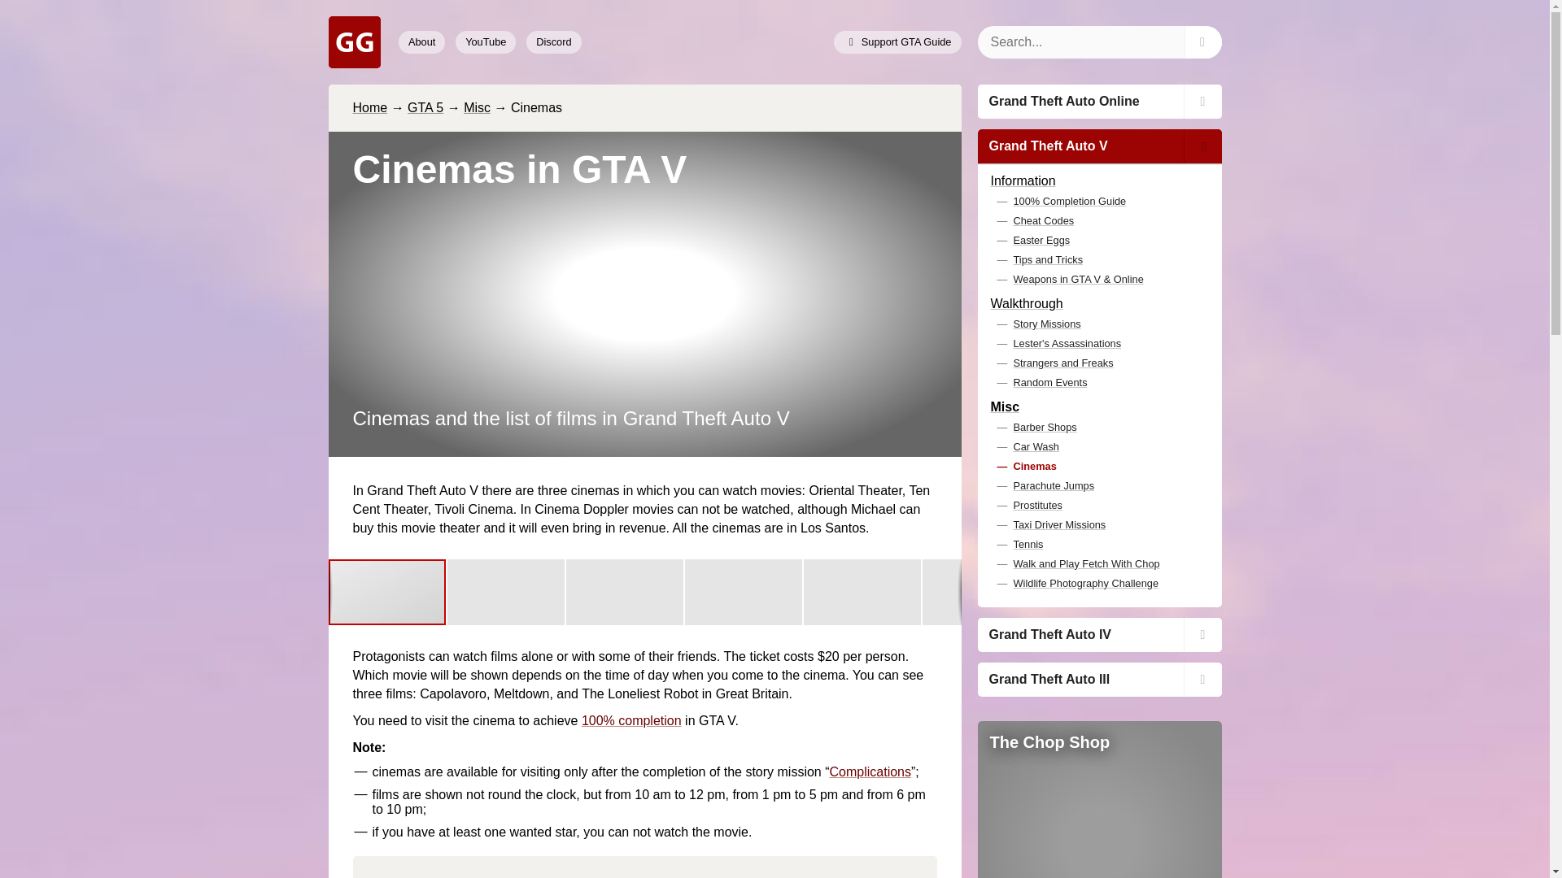 The height and width of the screenshot is (878, 1562). Describe the element at coordinates (421, 41) in the screenshot. I see `About` at that location.